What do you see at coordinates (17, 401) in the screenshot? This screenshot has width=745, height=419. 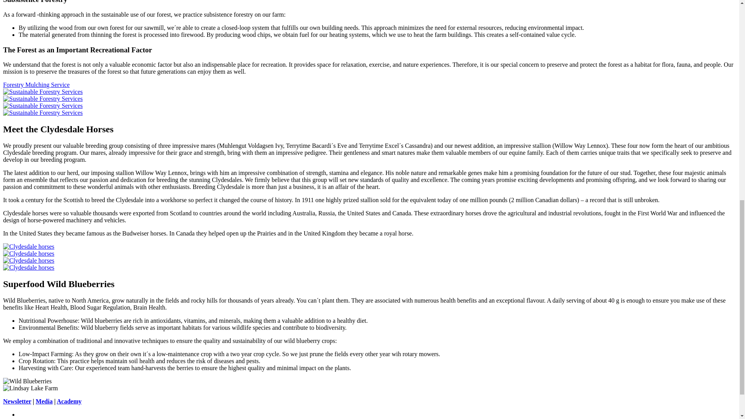 I see `Newsletter` at bounding box center [17, 401].